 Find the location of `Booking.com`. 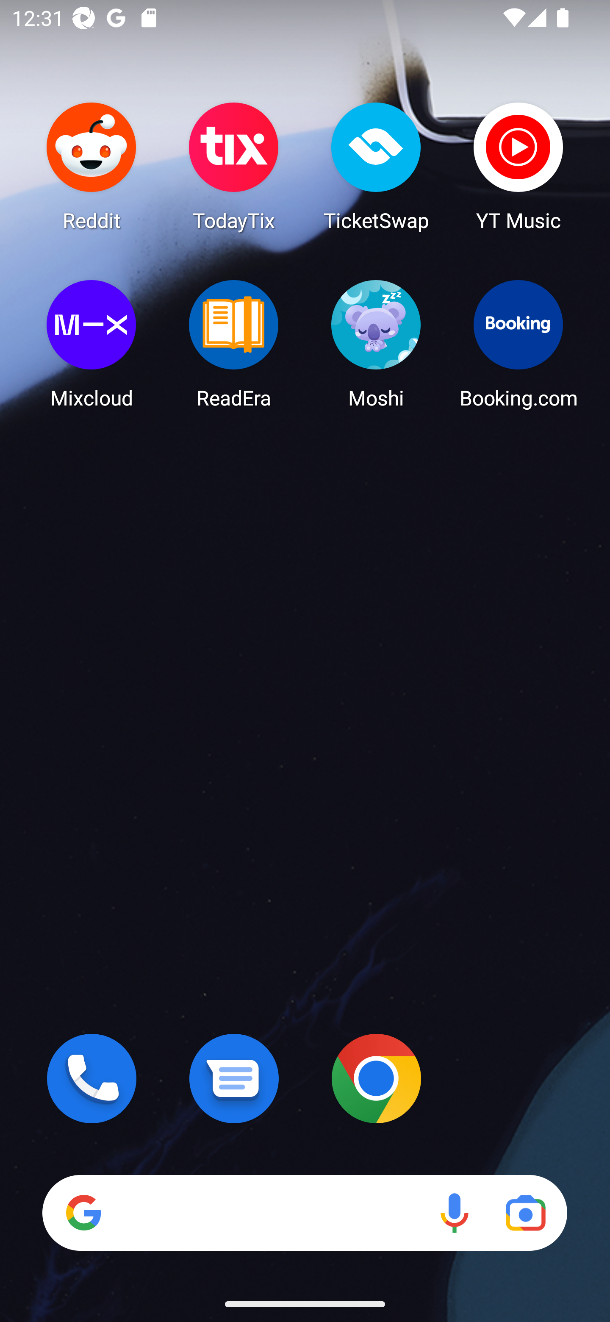

Booking.com is located at coordinates (518, 344).